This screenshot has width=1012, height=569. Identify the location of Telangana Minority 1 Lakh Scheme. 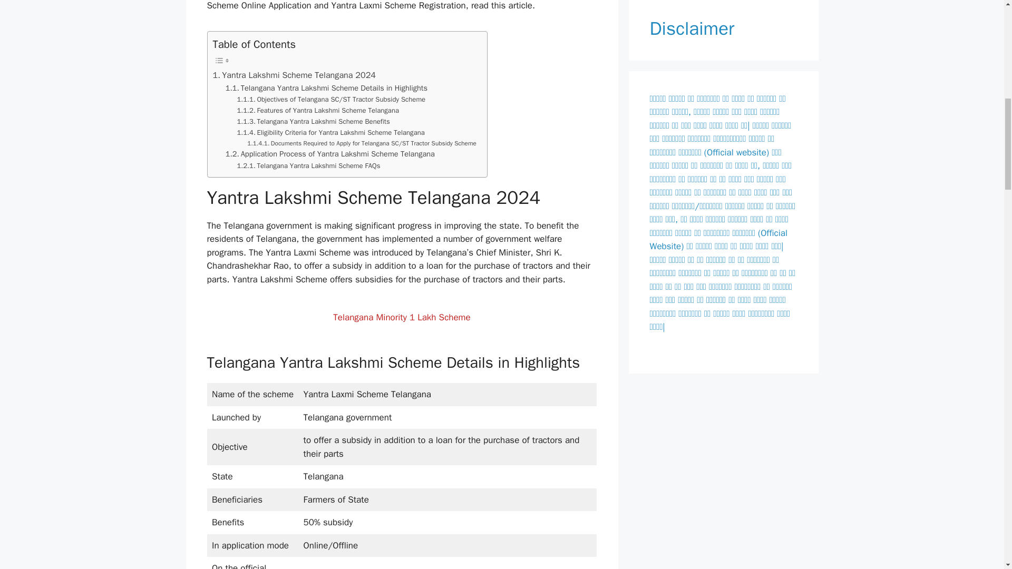
(402, 317).